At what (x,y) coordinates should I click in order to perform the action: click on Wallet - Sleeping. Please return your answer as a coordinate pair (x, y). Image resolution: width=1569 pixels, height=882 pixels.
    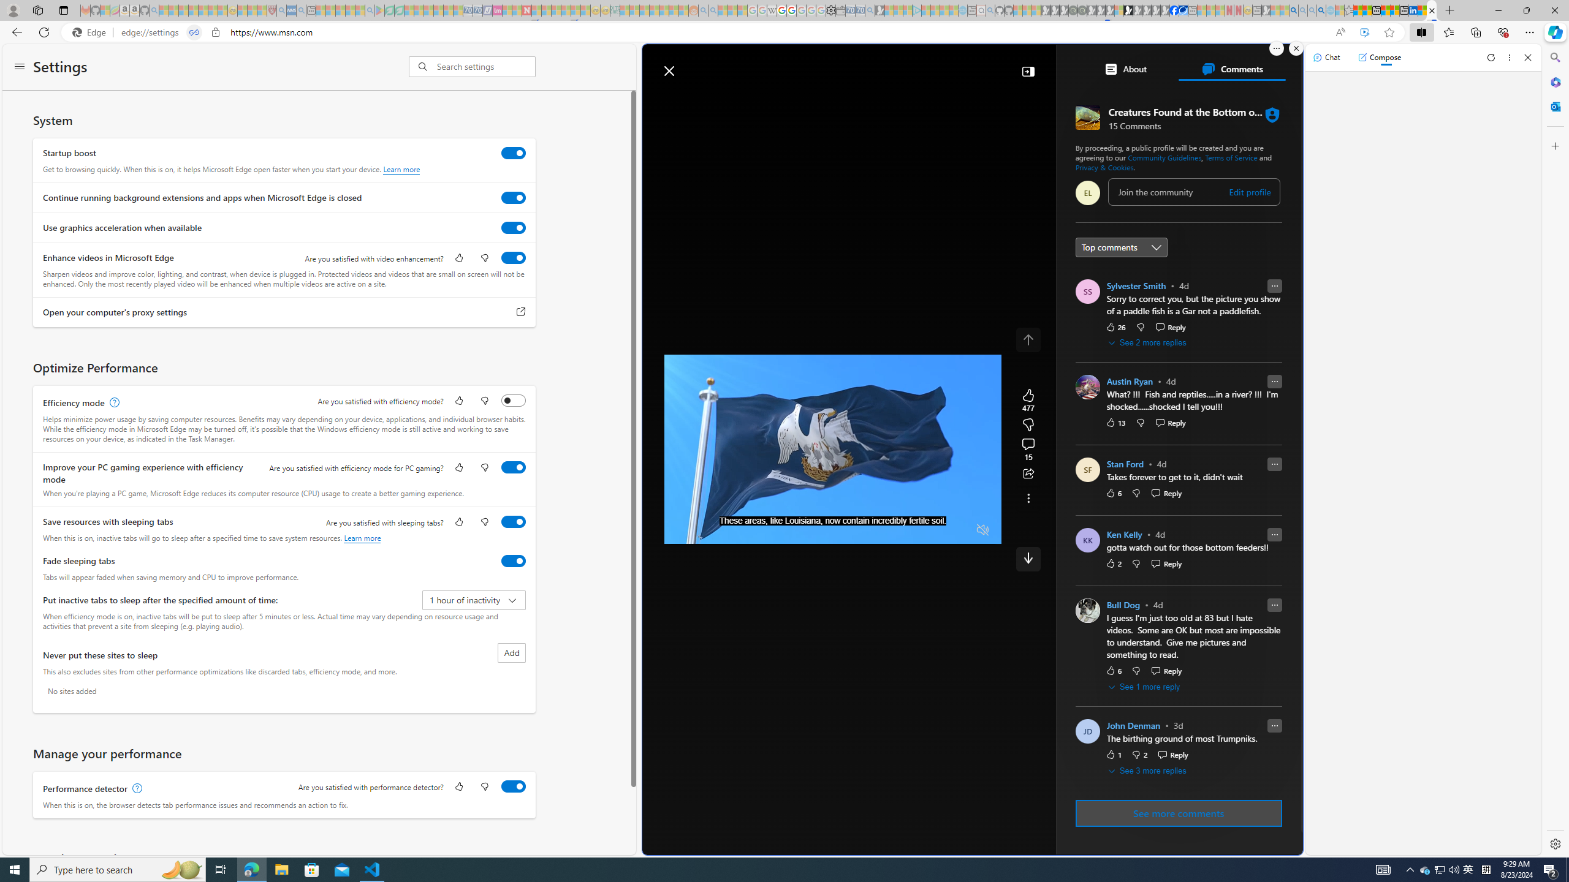
    Looking at the image, I should click on (840, 10).